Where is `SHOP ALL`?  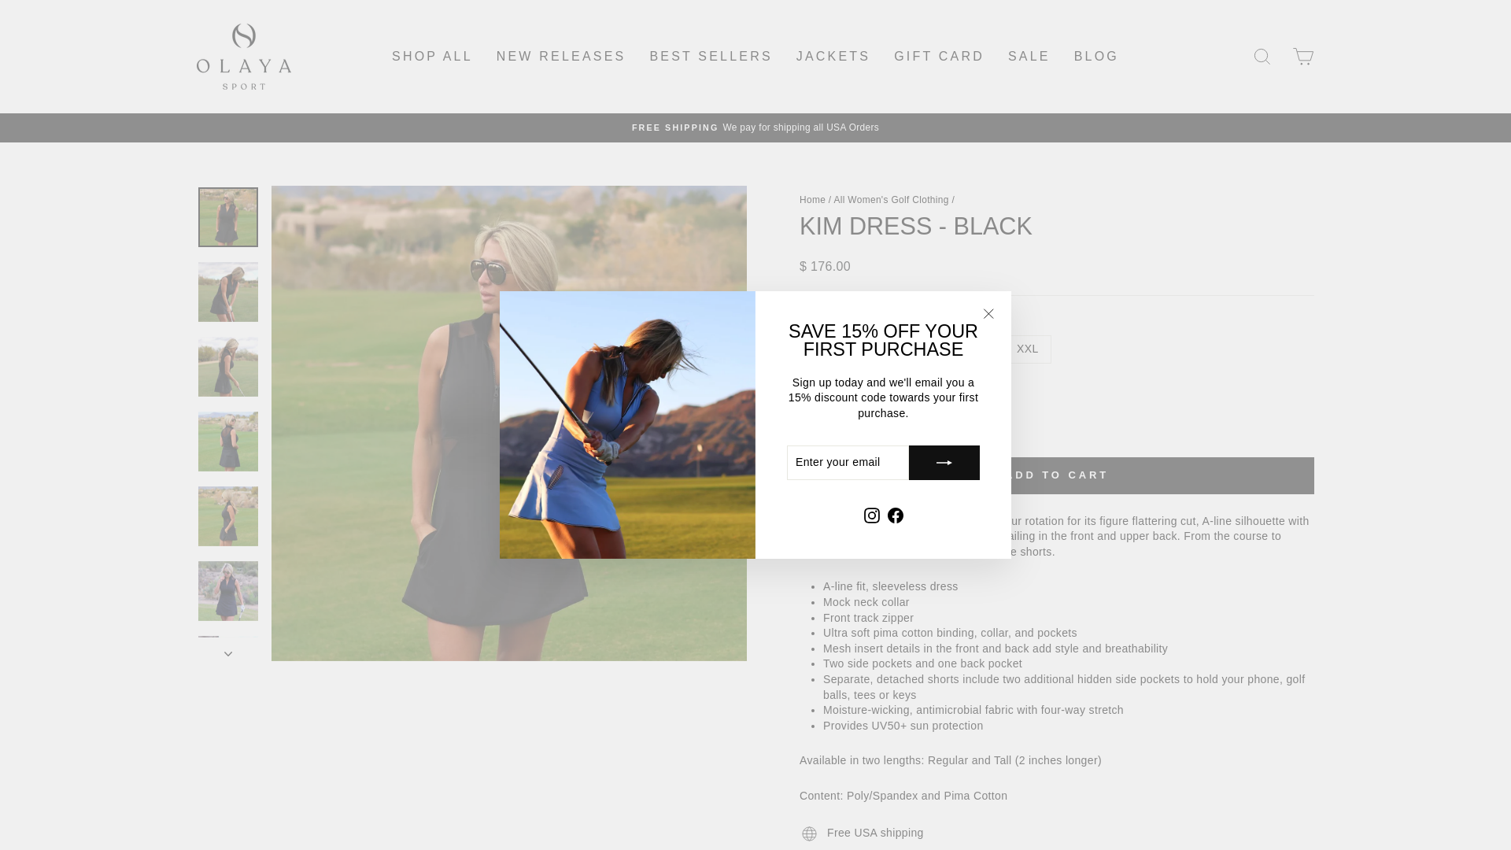
SHOP ALL is located at coordinates (433, 55).